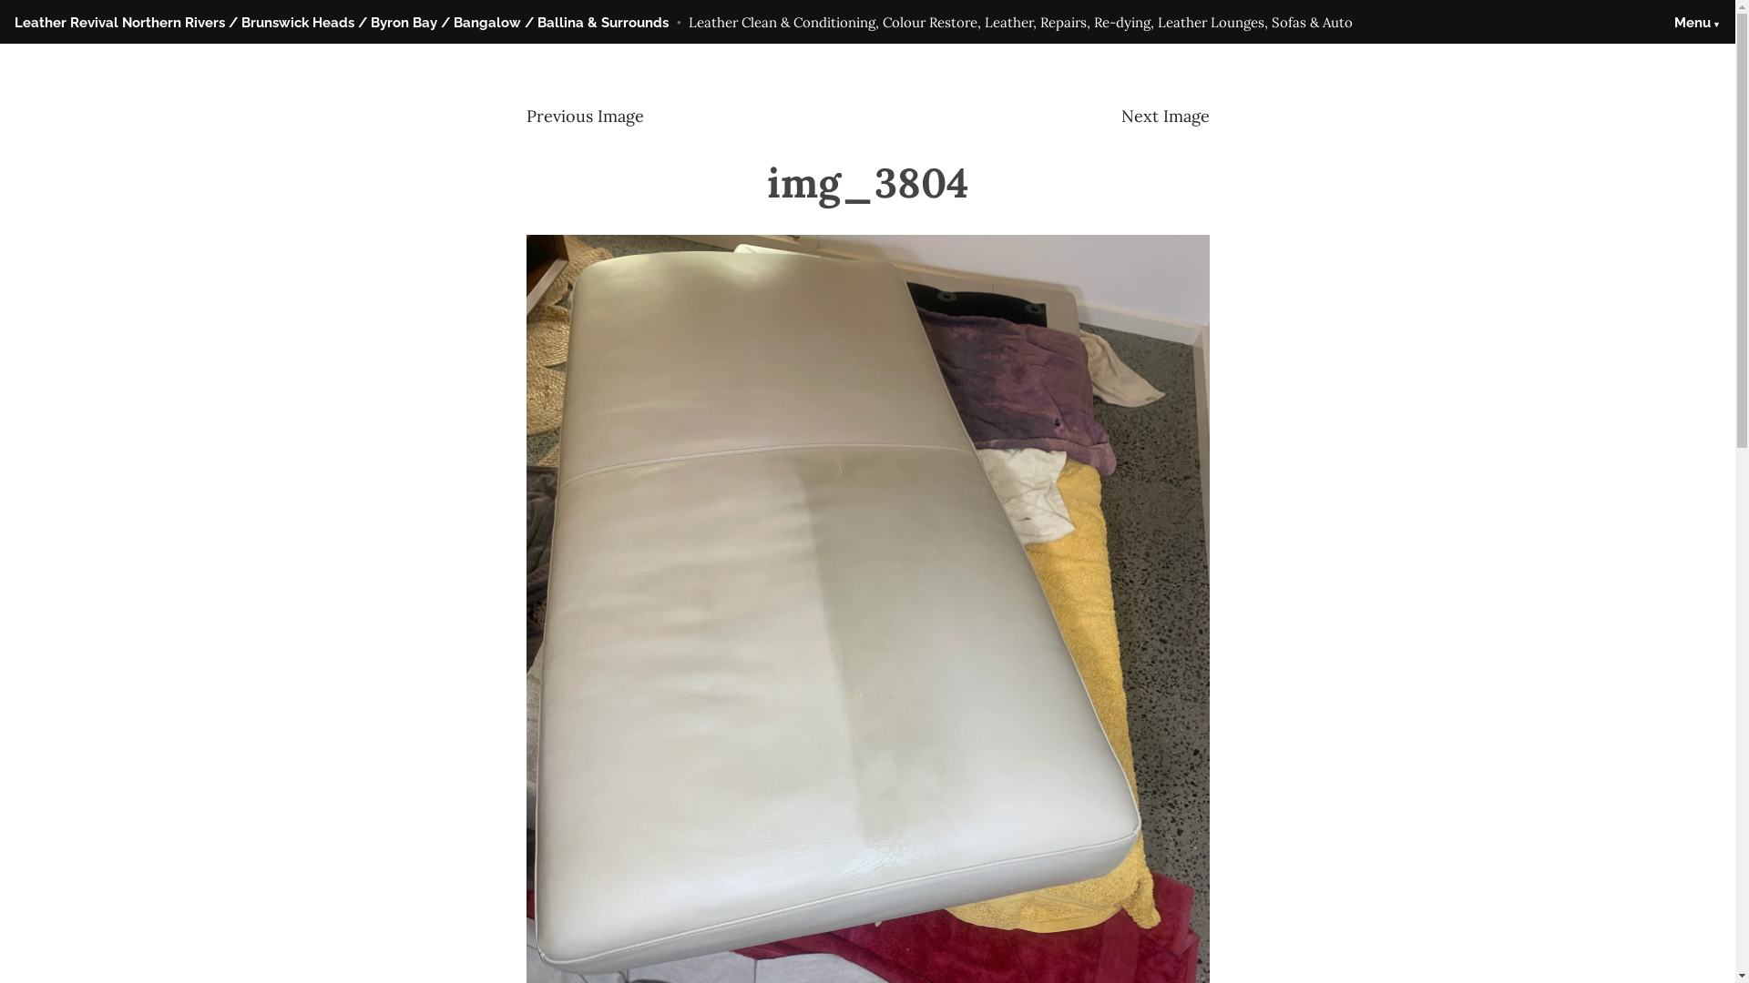 The height and width of the screenshot is (983, 1749). Describe the element at coordinates (1164, 117) in the screenshot. I see `Next Image` at that location.